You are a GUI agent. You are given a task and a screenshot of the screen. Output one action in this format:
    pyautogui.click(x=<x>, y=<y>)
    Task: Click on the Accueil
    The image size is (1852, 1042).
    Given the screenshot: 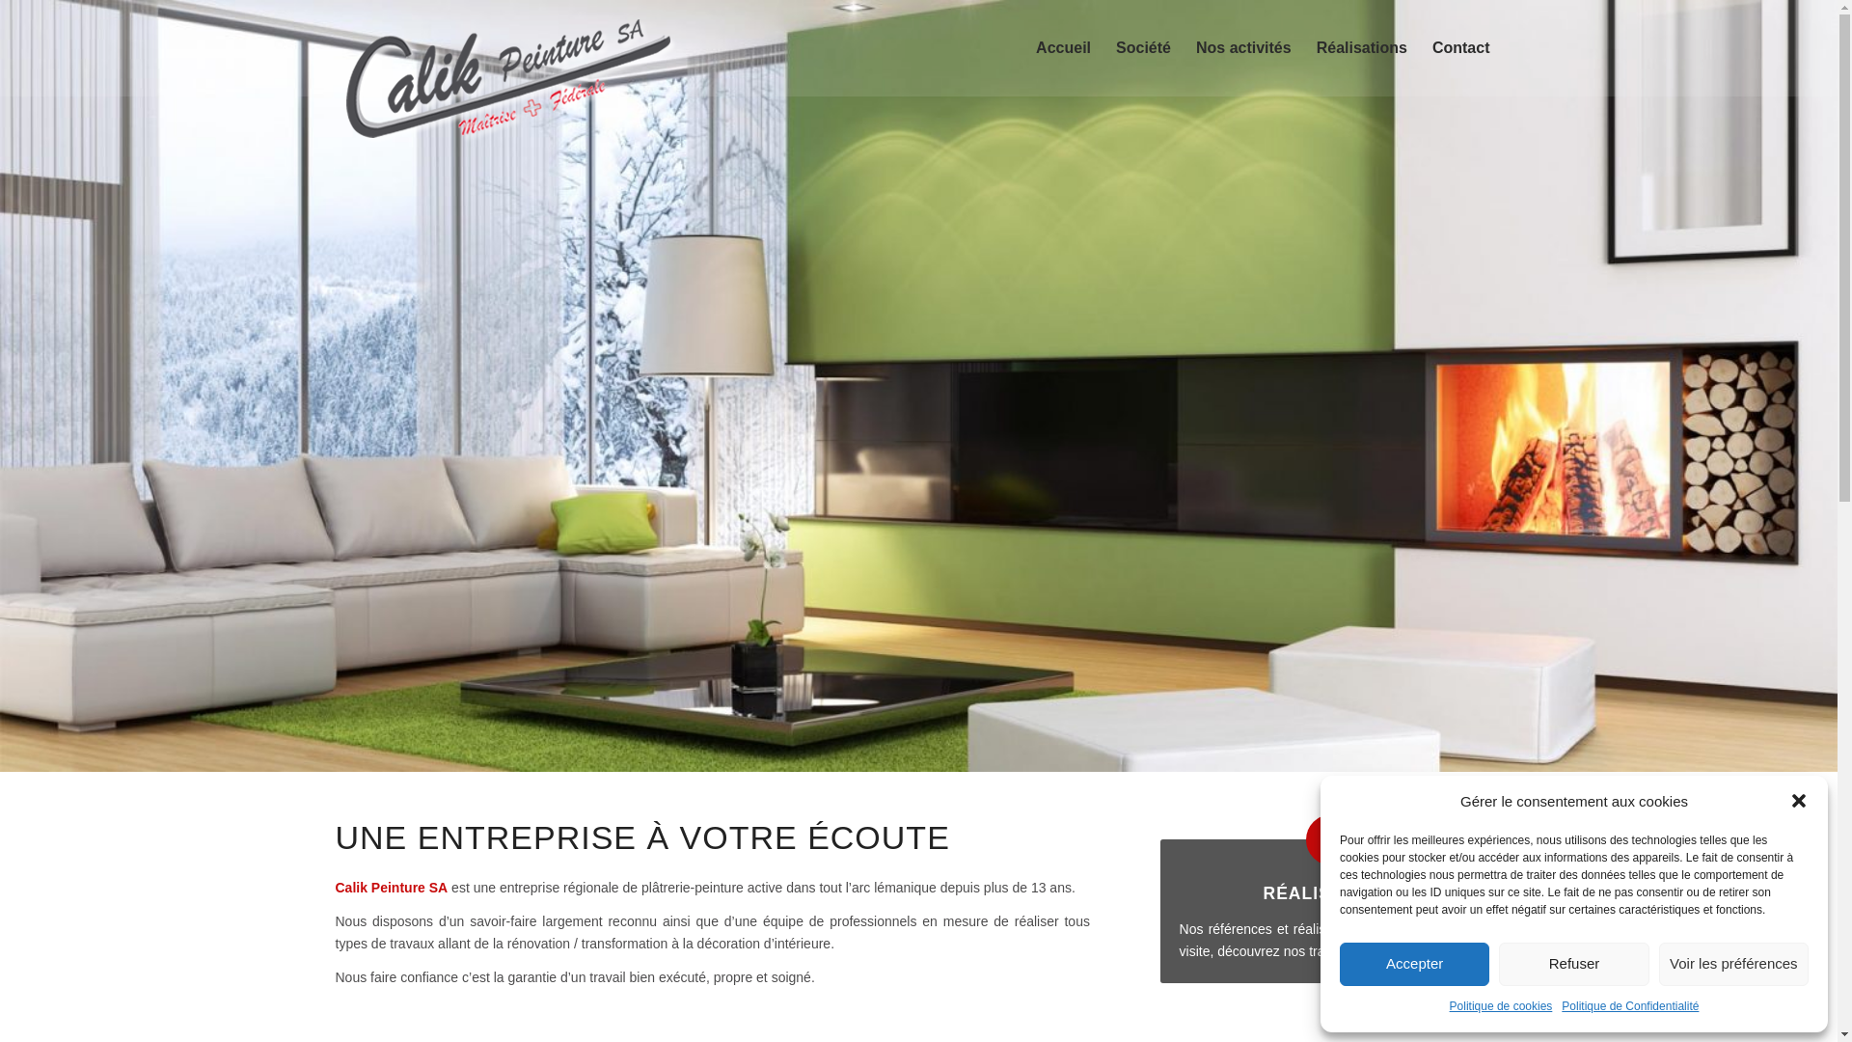 What is the action you would take?
    pyautogui.click(x=1063, y=48)
    